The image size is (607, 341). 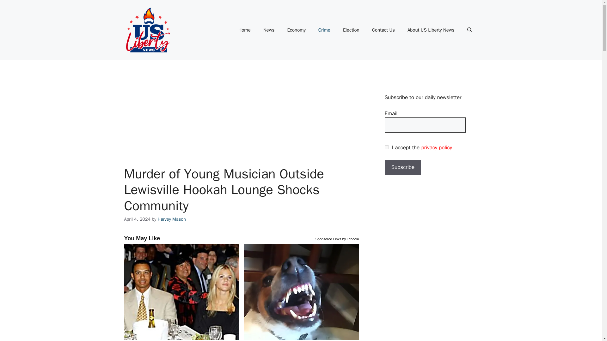 What do you see at coordinates (324, 30) in the screenshot?
I see `Crime` at bounding box center [324, 30].